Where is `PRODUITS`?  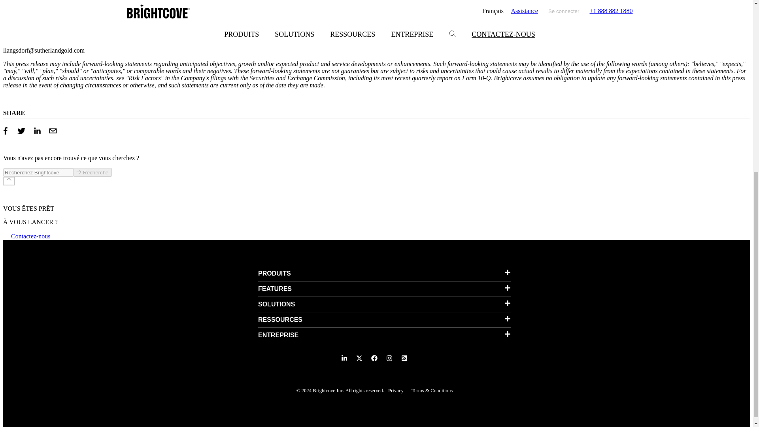 PRODUITS is located at coordinates (384, 273).